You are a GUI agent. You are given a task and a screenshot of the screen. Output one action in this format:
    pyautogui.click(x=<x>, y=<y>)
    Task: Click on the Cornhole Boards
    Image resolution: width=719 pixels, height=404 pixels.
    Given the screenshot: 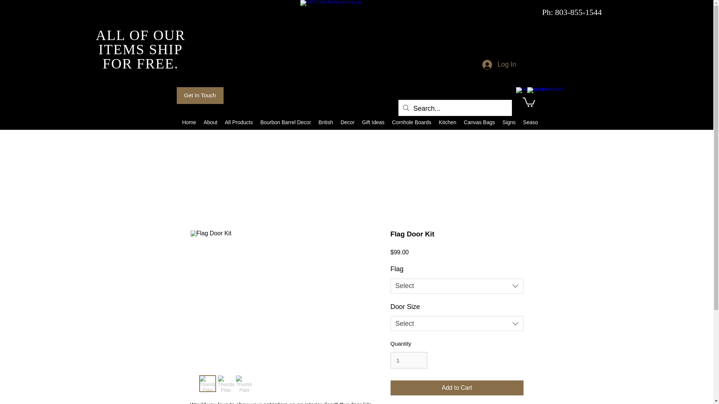 What is the action you would take?
    pyautogui.click(x=411, y=123)
    